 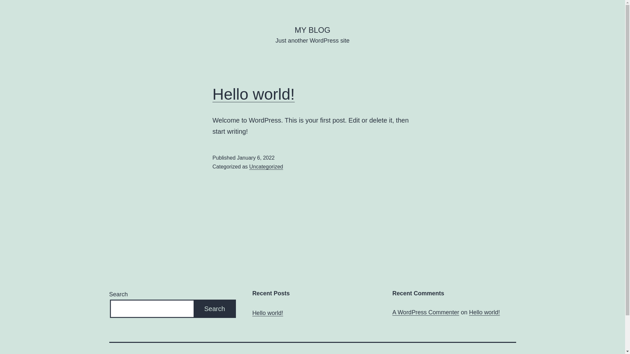 I want to click on Hello world!, so click(x=484, y=312).